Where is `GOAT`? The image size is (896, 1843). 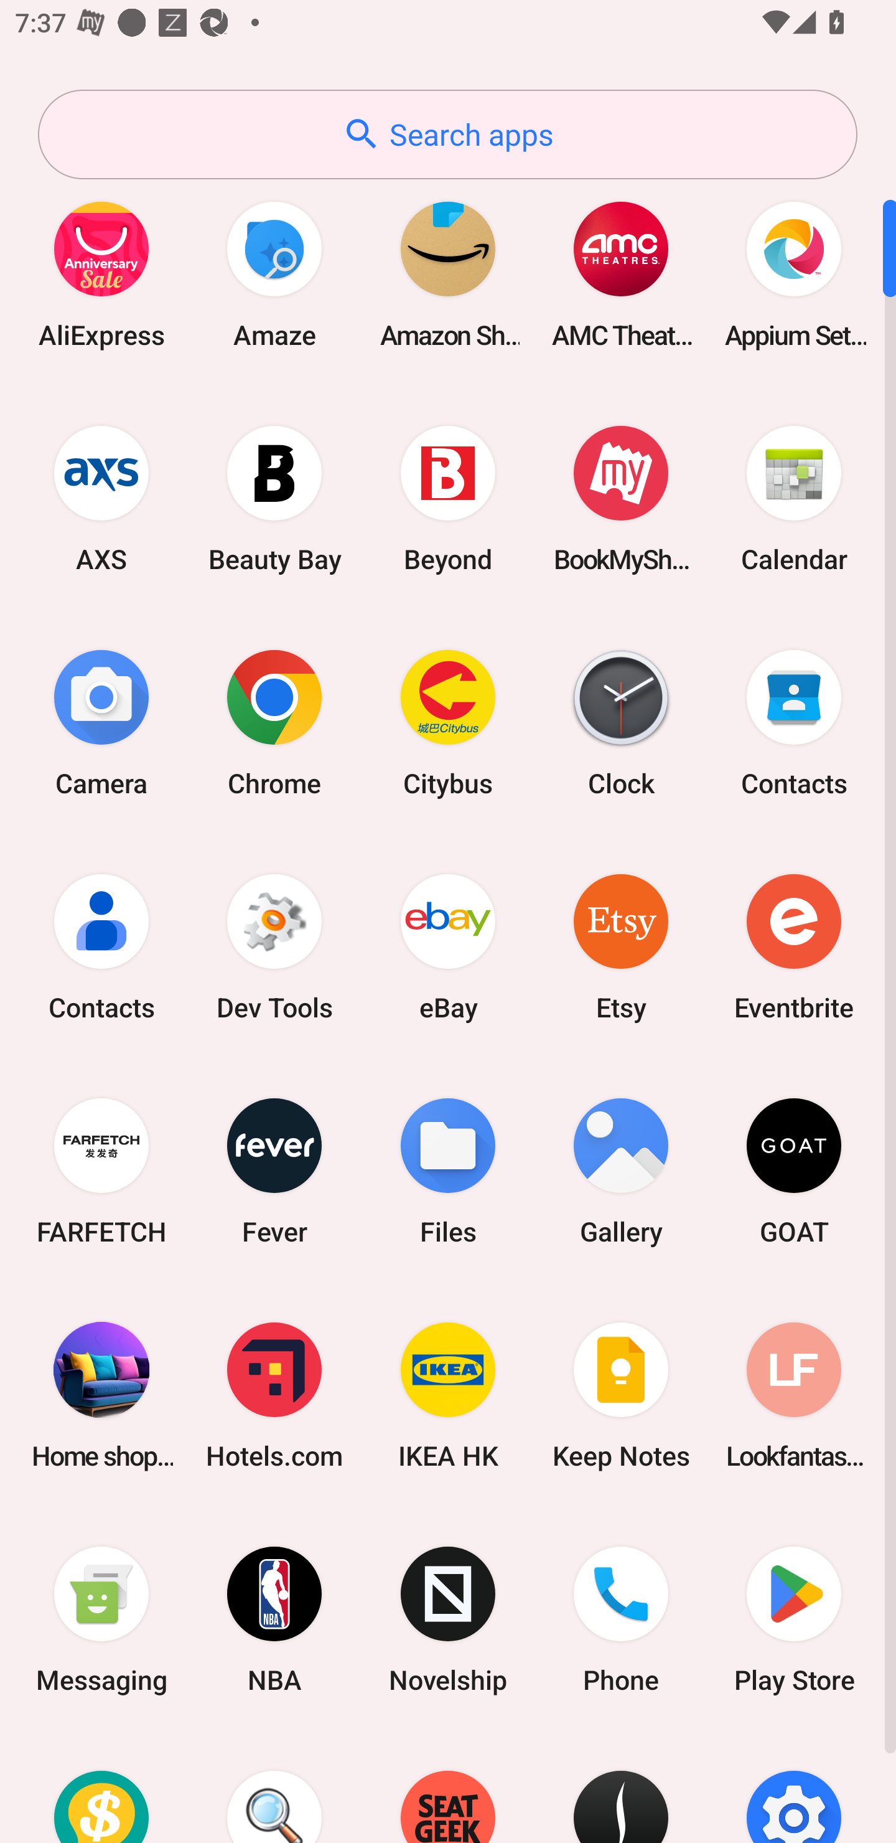
GOAT is located at coordinates (794, 1171).